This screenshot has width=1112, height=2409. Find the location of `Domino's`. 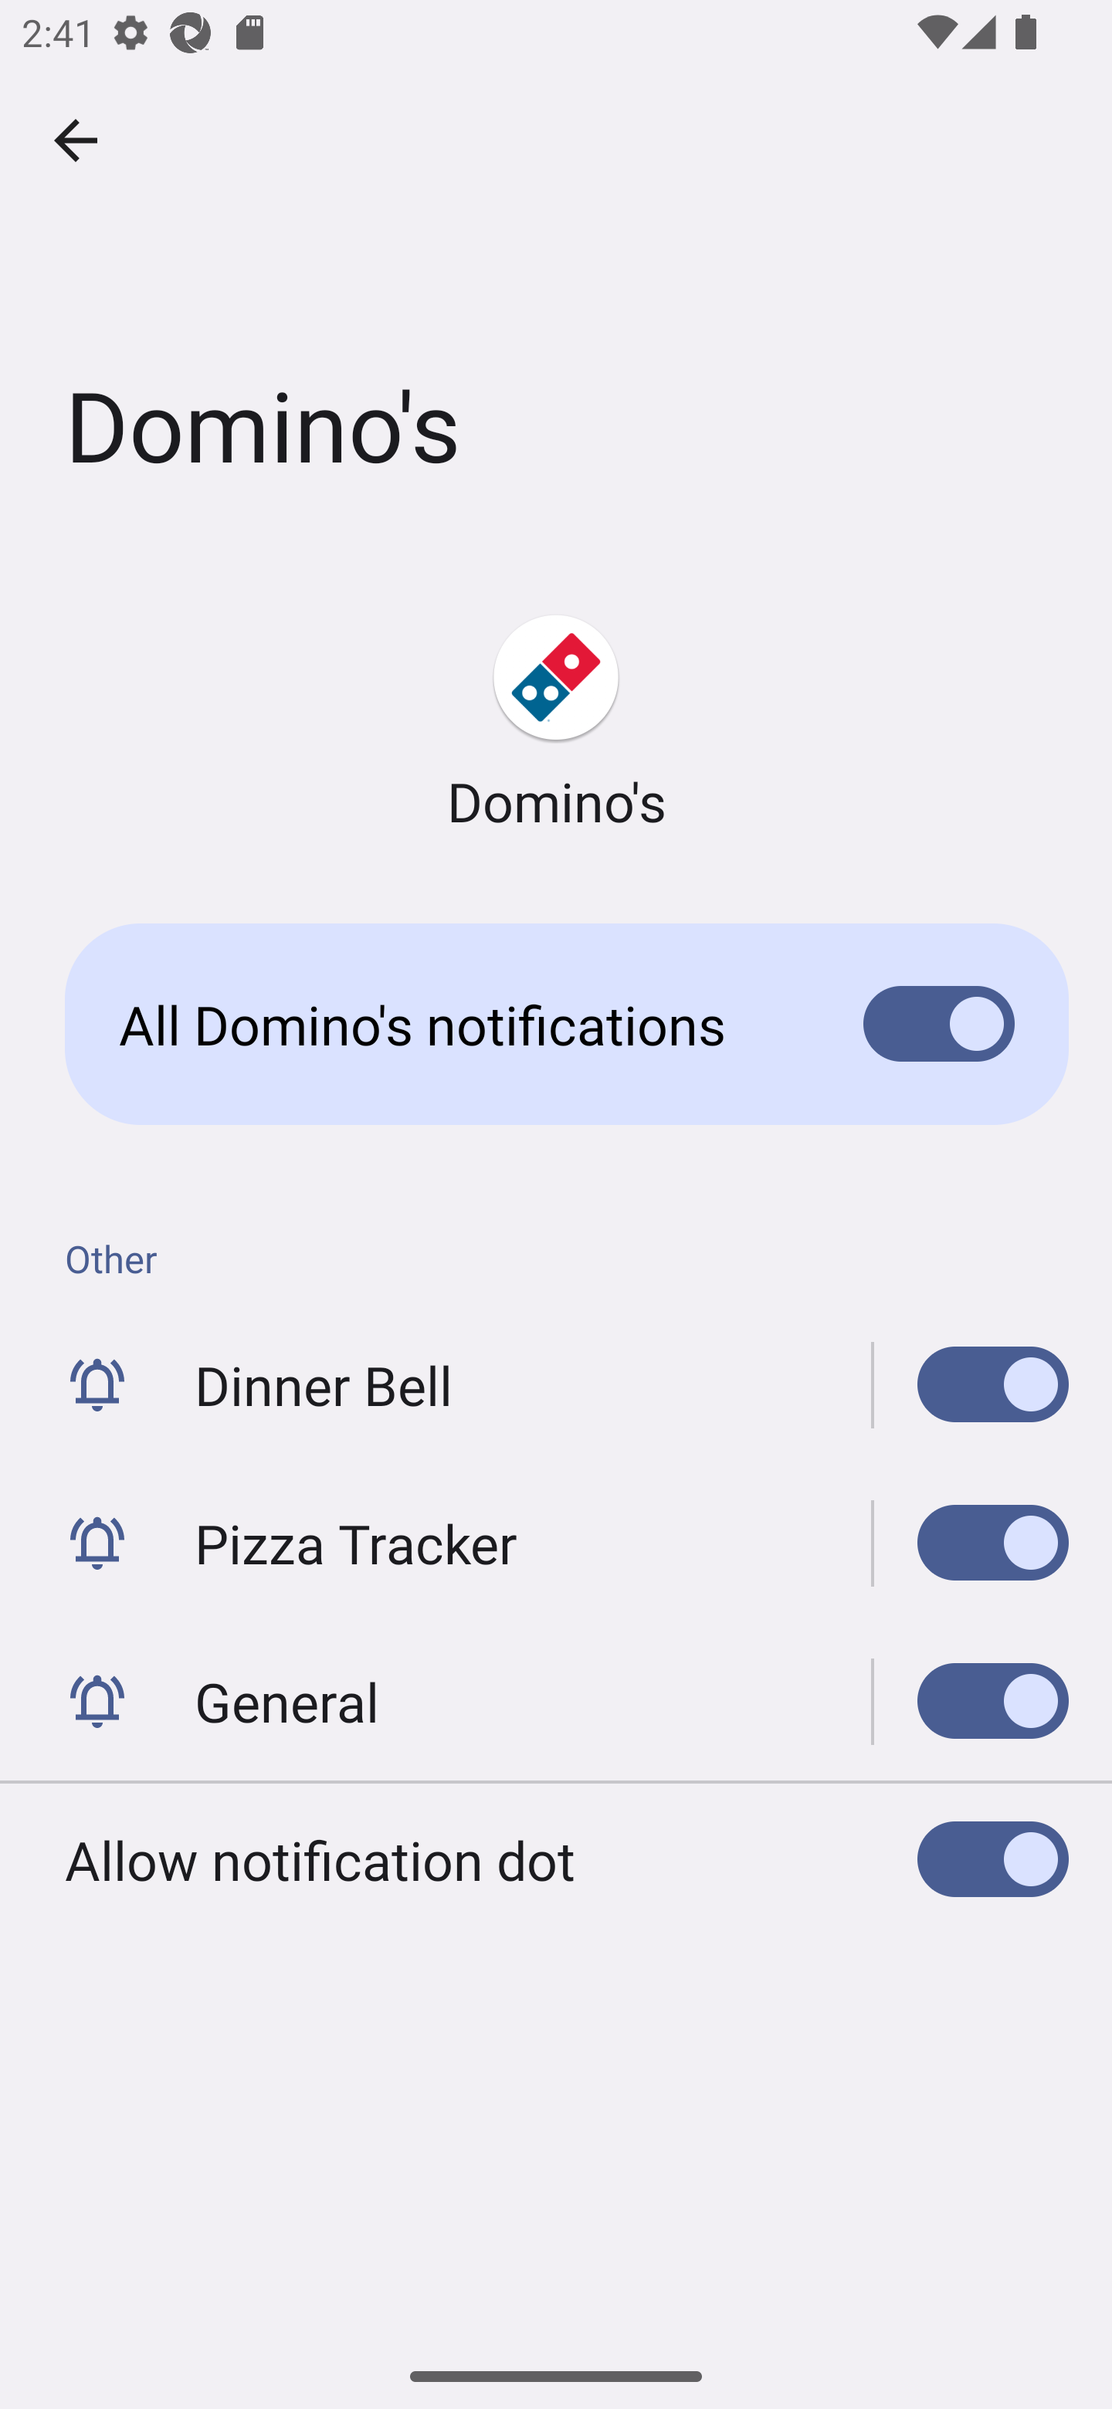

Domino's is located at coordinates (556, 713).